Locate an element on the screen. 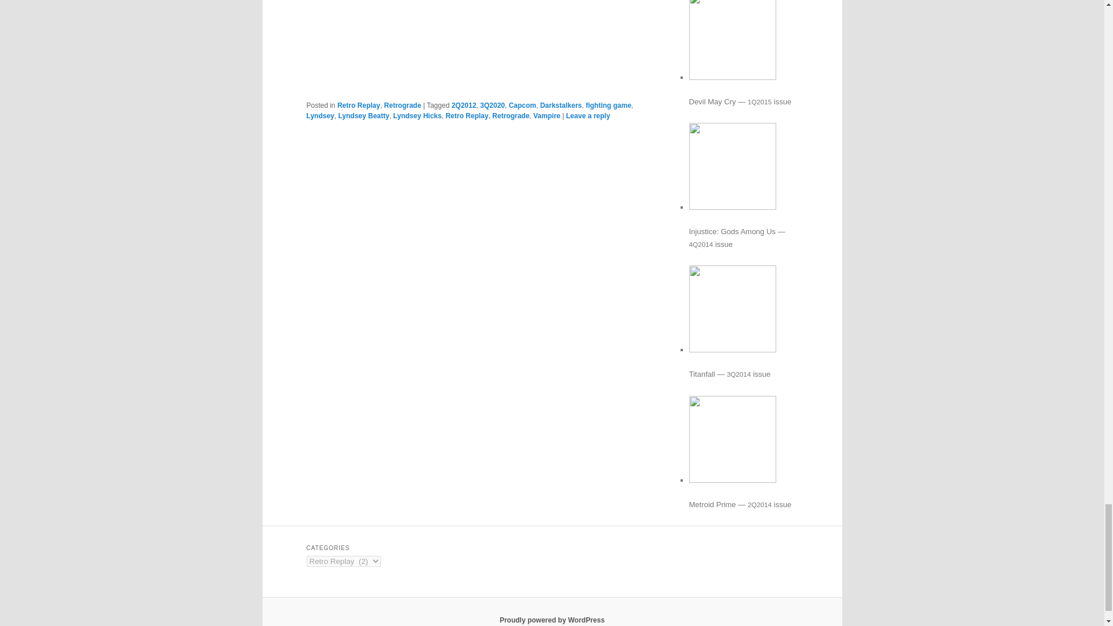 The width and height of the screenshot is (1113, 626). Retro Replay is located at coordinates (467, 116).